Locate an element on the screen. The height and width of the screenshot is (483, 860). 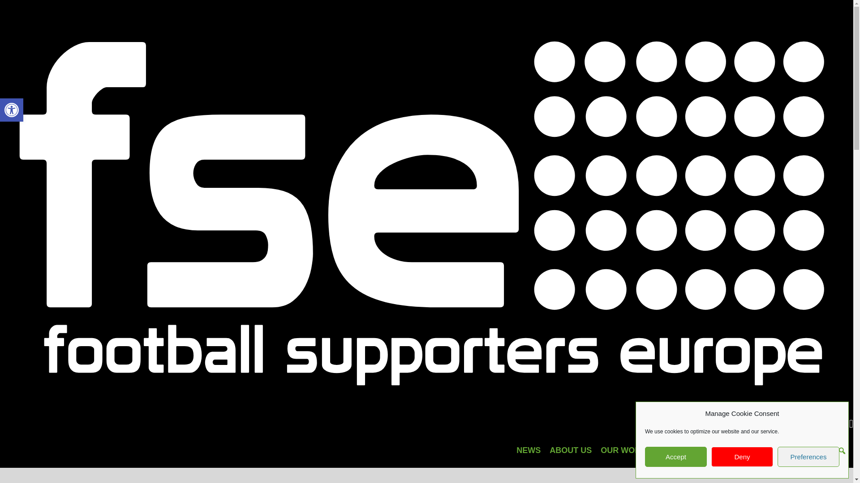
GRAYSCALE is located at coordinates (12, 110).